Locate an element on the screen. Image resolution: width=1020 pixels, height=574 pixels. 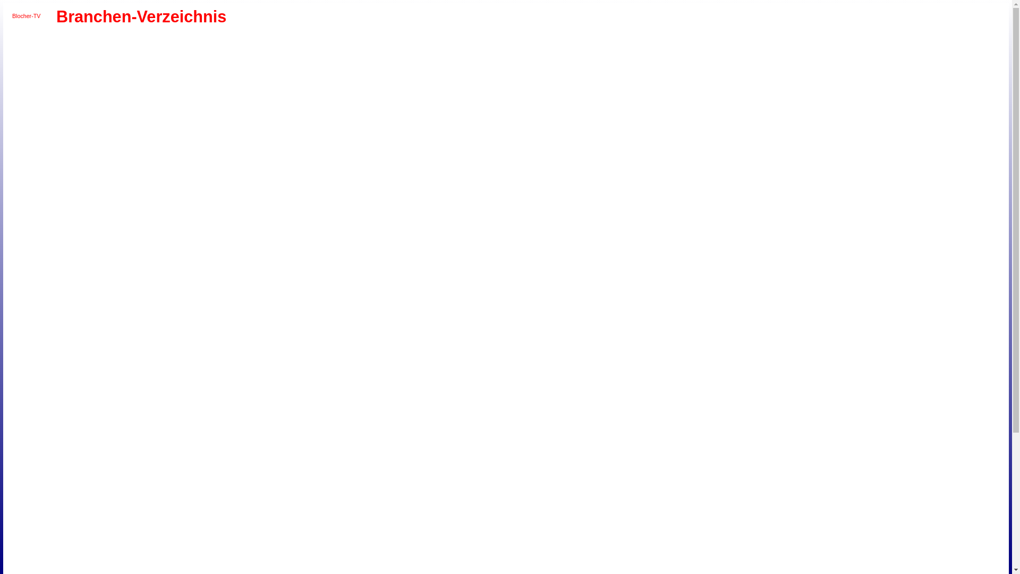
Road Cafe  Lyss Restaurant  is located at coordinates (347, 385).